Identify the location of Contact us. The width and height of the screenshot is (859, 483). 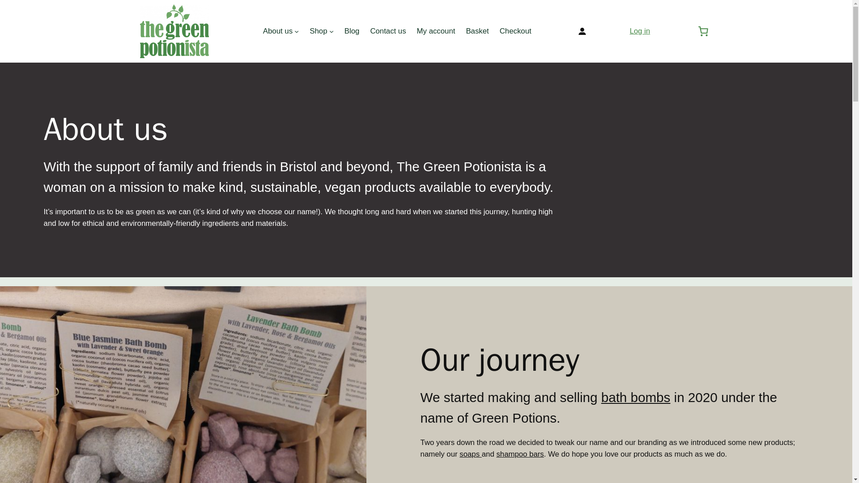
(387, 31).